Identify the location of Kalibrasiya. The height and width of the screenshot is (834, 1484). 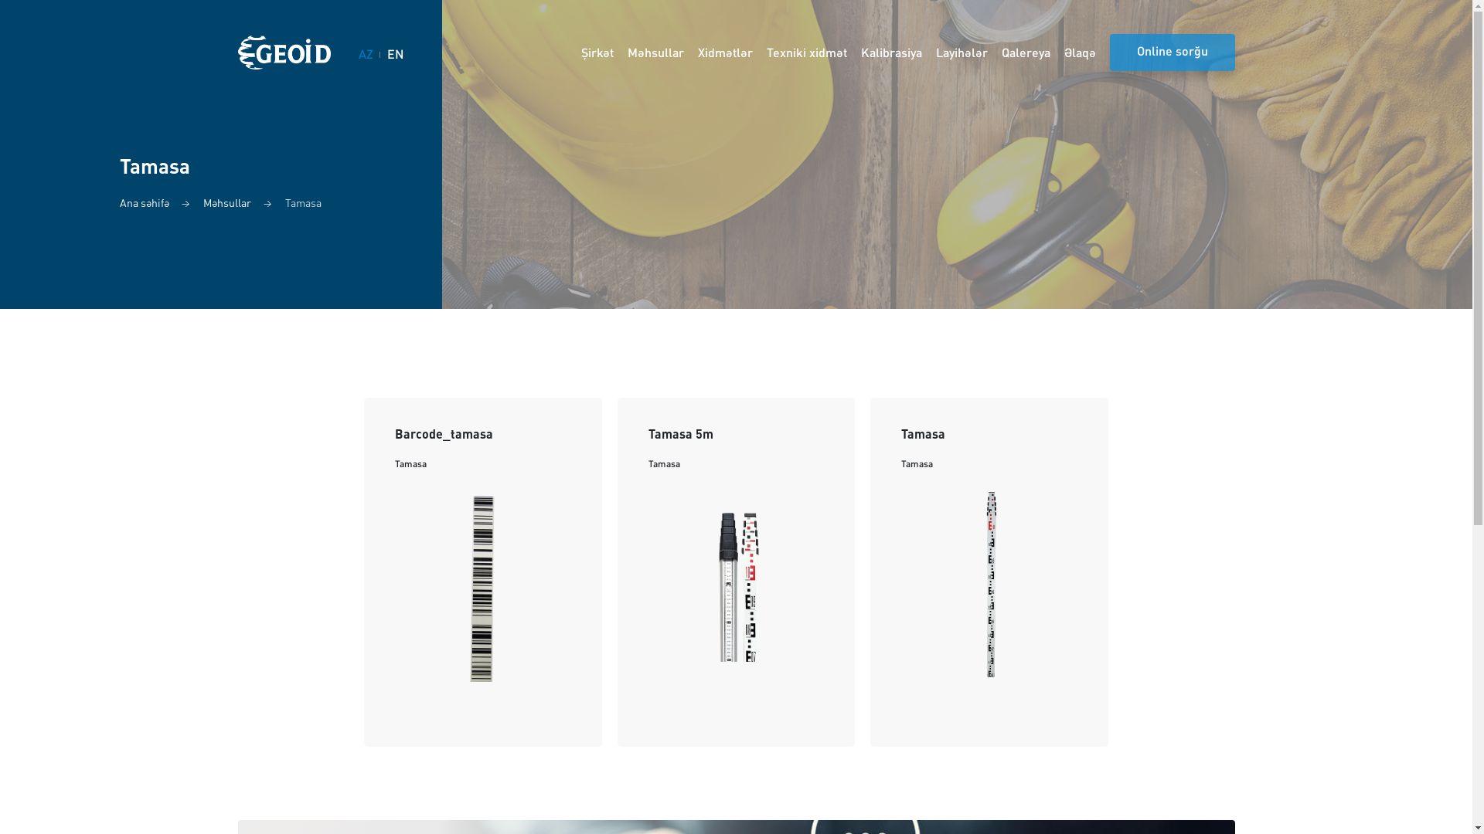
(892, 53).